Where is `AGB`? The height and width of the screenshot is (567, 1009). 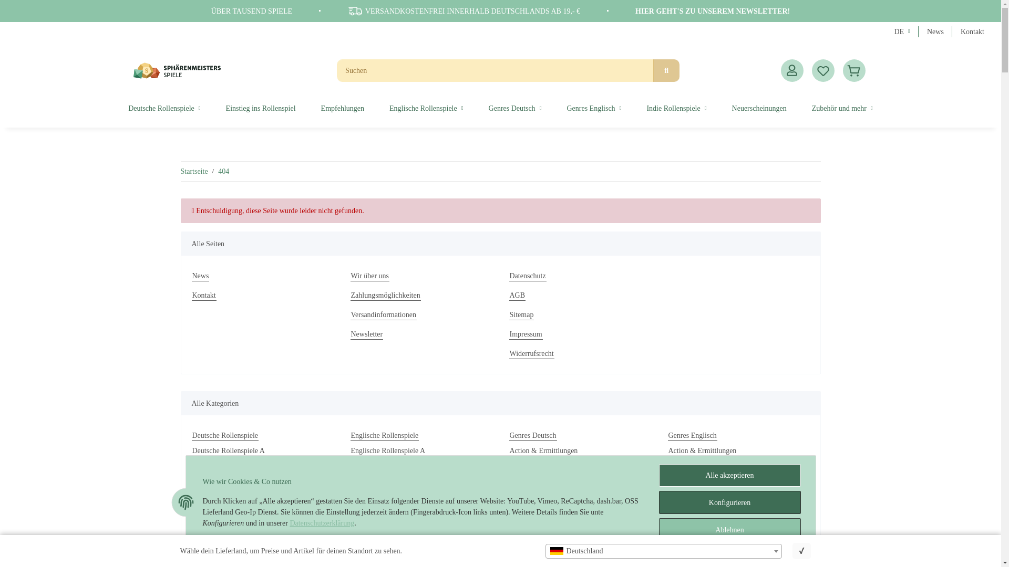 AGB is located at coordinates (579, 295).